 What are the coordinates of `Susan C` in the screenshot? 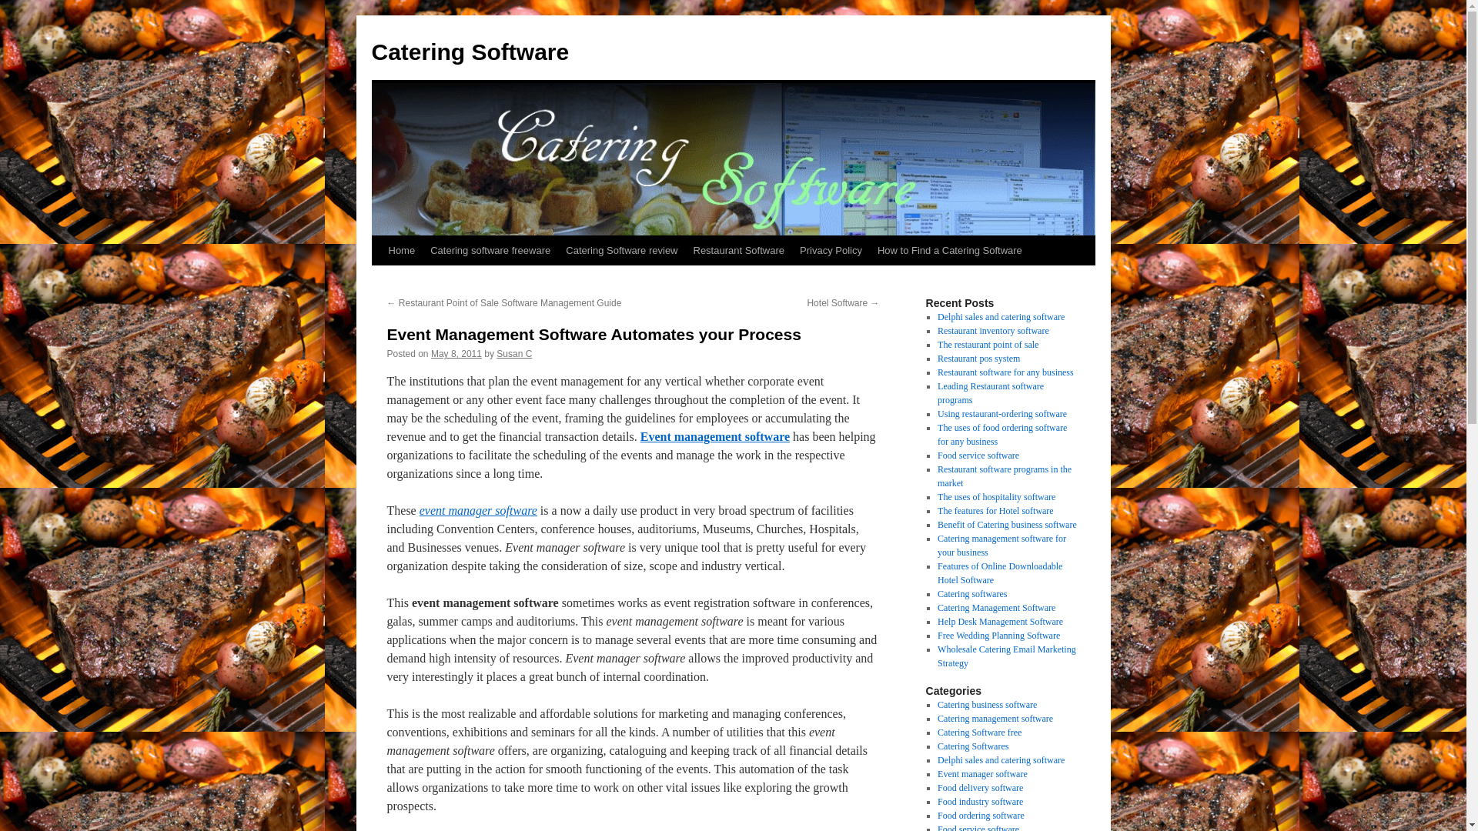 It's located at (514, 353).